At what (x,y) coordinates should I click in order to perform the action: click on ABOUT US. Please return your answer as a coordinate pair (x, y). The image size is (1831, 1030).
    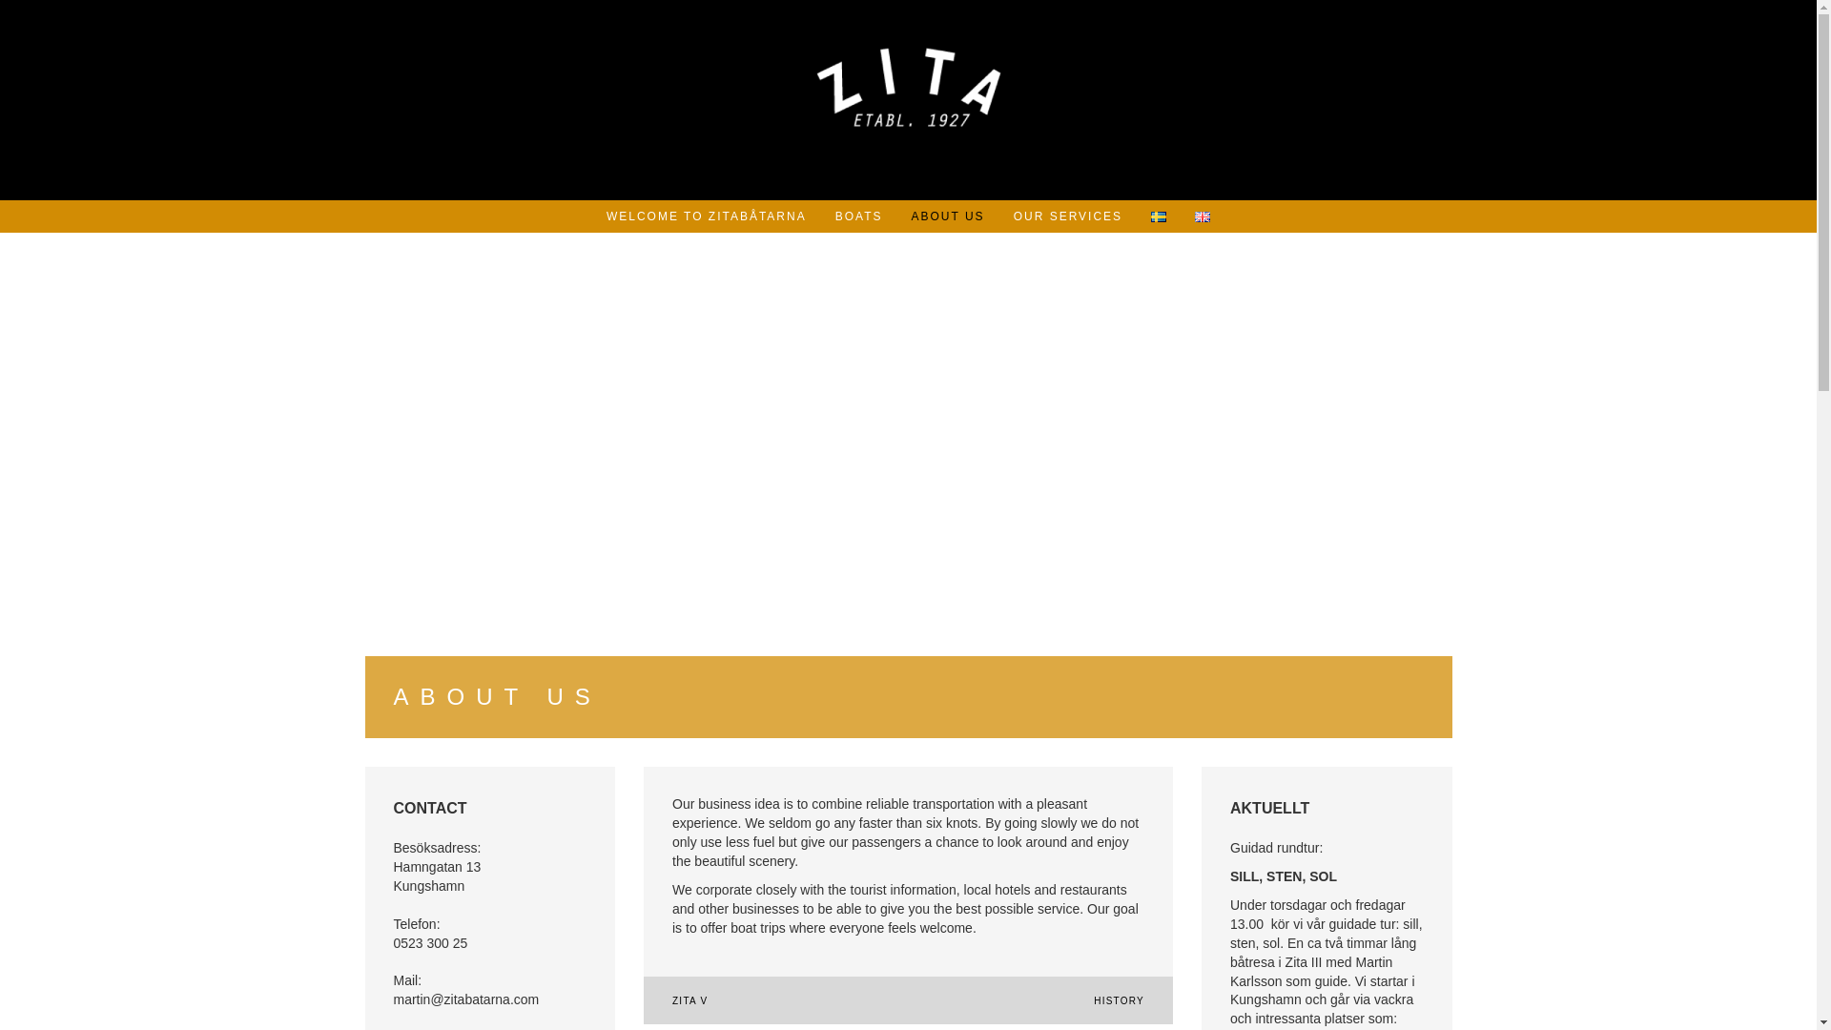
    Looking at the image, I should click on (948, 216).